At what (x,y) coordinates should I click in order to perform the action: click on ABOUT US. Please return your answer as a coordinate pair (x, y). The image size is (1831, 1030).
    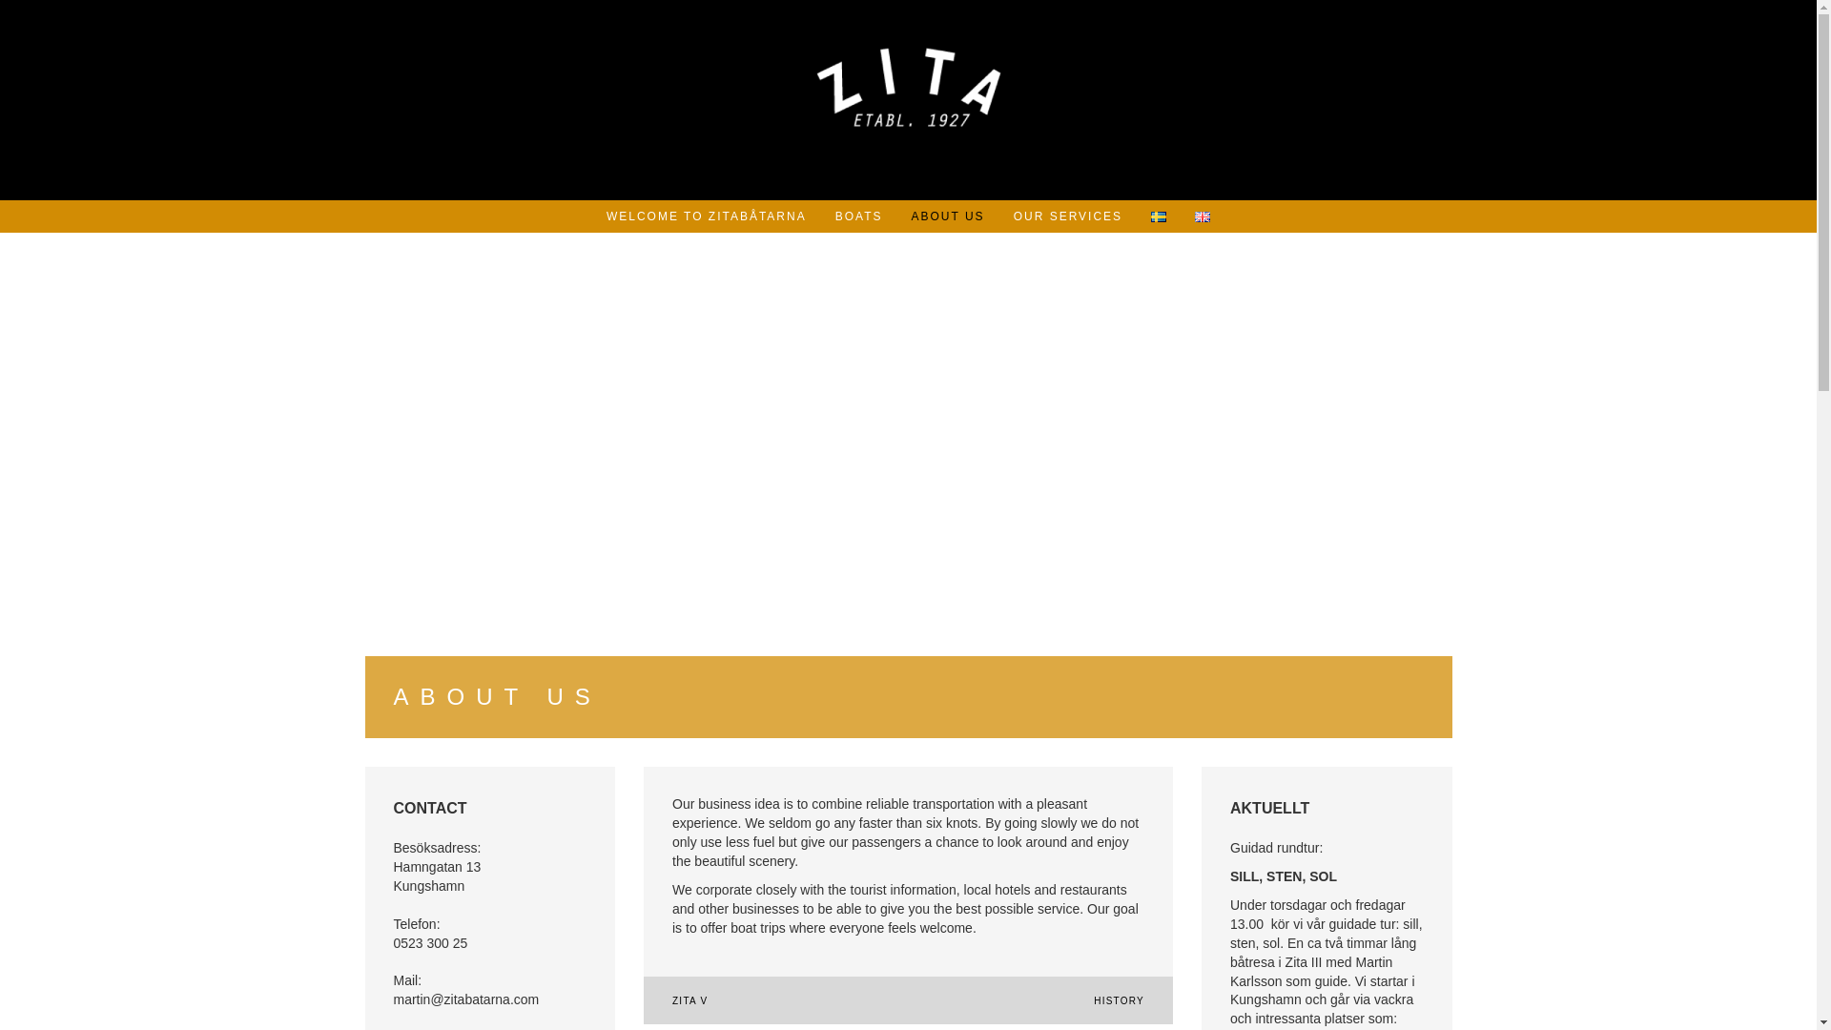
    Looking at the image, I should click on (948, 216).